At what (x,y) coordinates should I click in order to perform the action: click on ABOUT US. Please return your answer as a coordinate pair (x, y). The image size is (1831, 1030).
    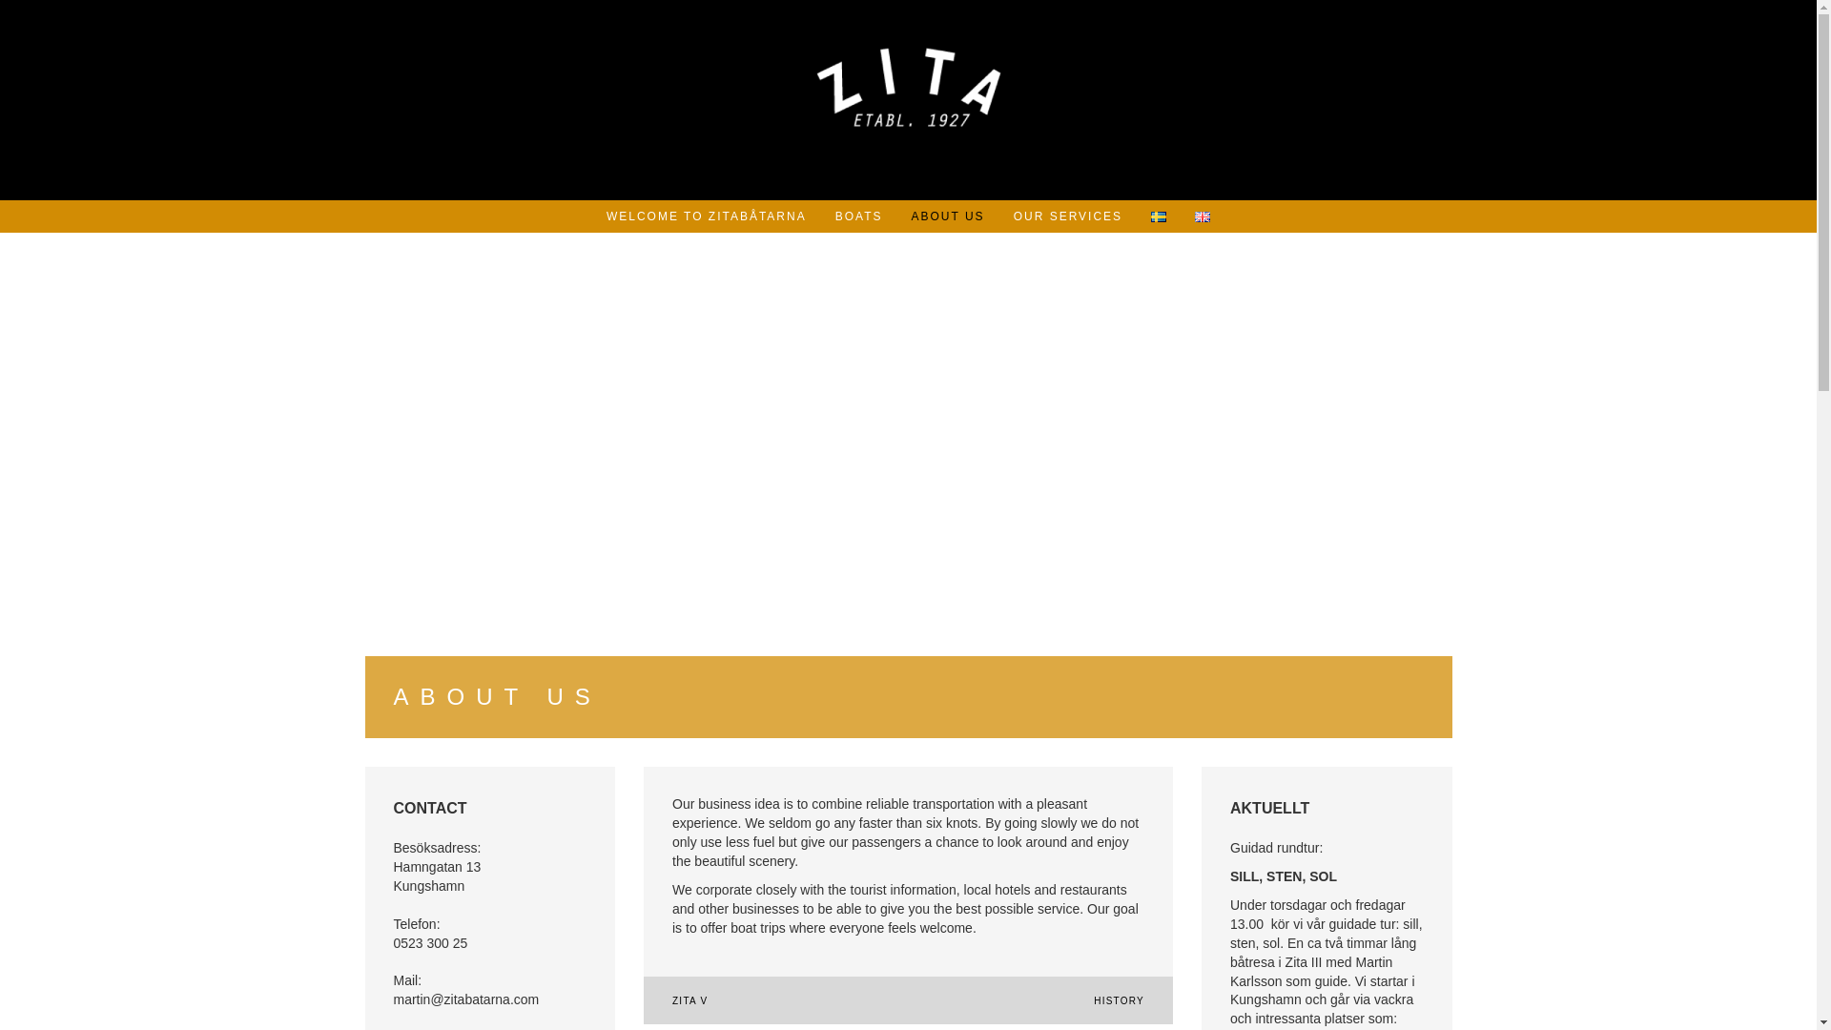
    Looking at the image, I should click on (948, 216).